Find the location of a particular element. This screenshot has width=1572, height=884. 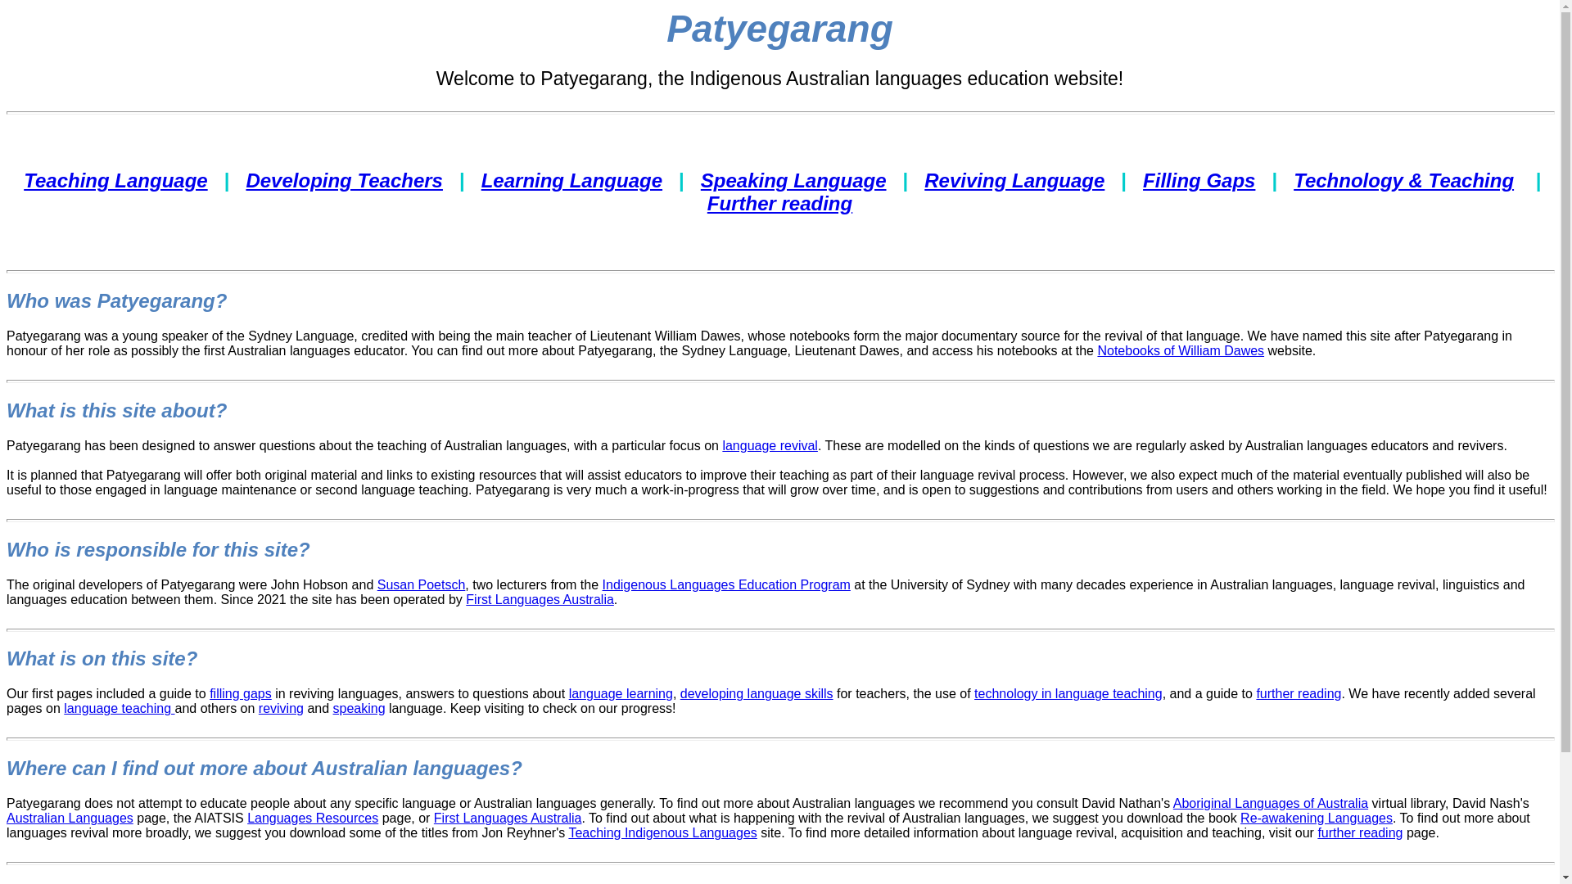

technology in language teaching is located at coordinates (1068, 694).